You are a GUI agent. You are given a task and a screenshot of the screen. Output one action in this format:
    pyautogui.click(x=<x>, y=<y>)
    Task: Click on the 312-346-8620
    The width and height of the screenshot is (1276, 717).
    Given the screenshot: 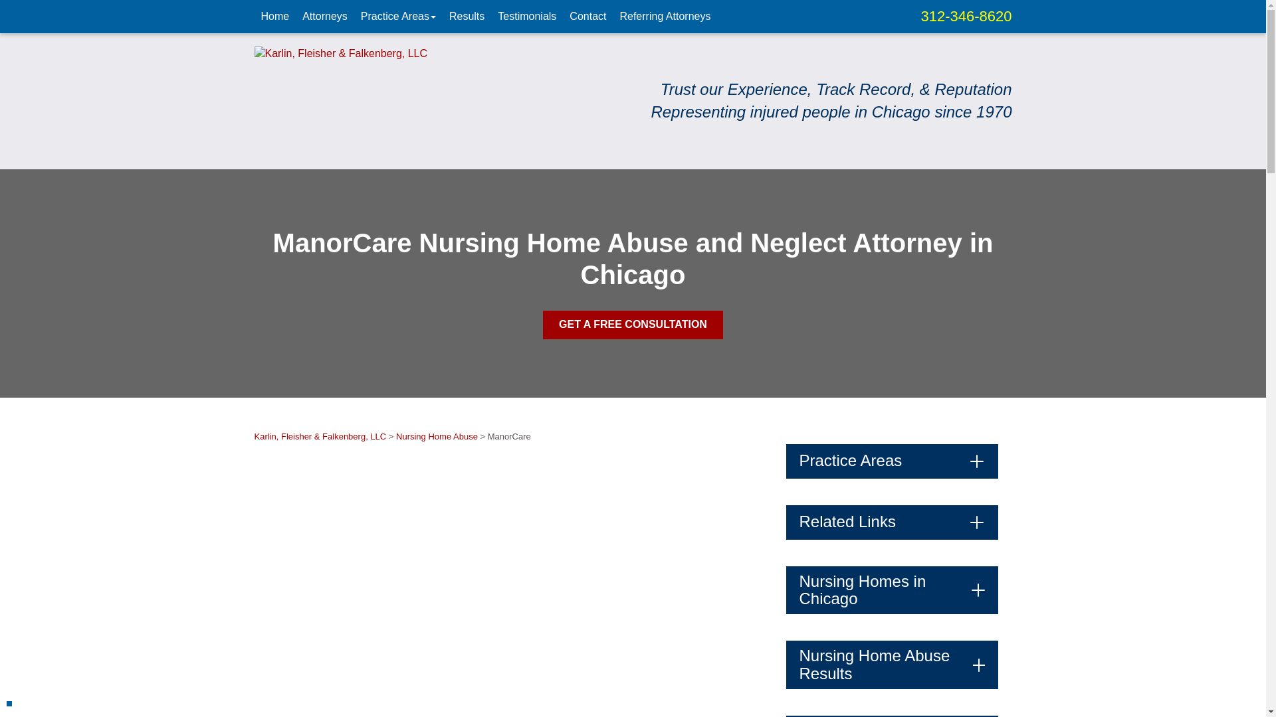 What is the action you would take?
    pyautogui.click(x=966, y=16)
    